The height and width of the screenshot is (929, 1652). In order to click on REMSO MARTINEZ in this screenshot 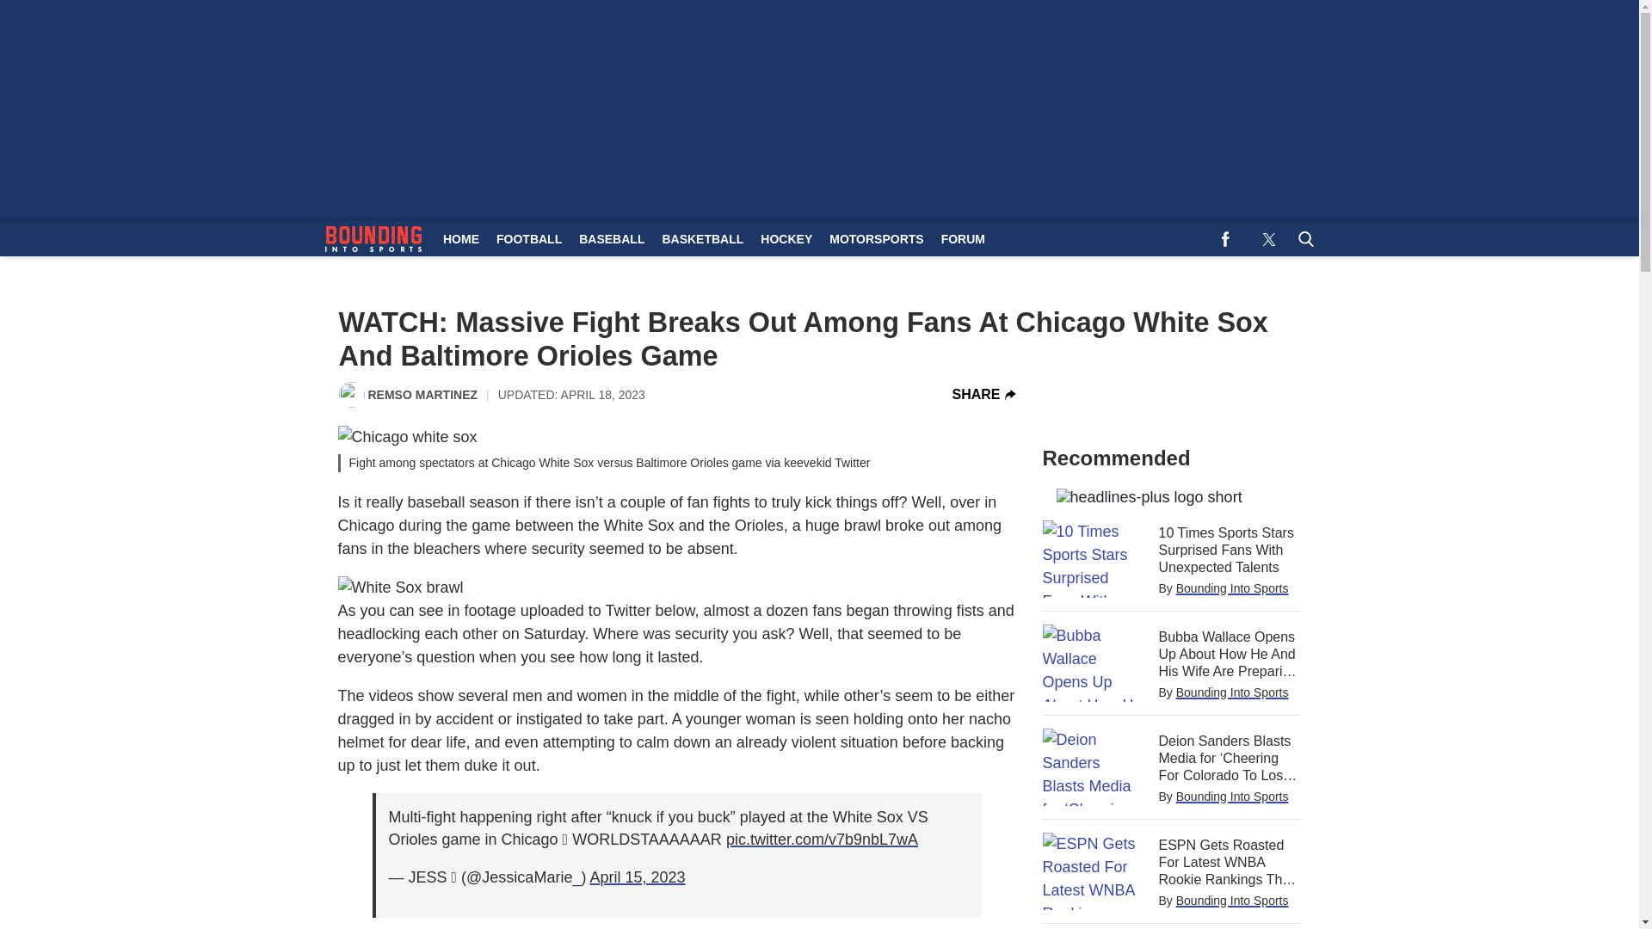, I will do `click(423, 394)`.